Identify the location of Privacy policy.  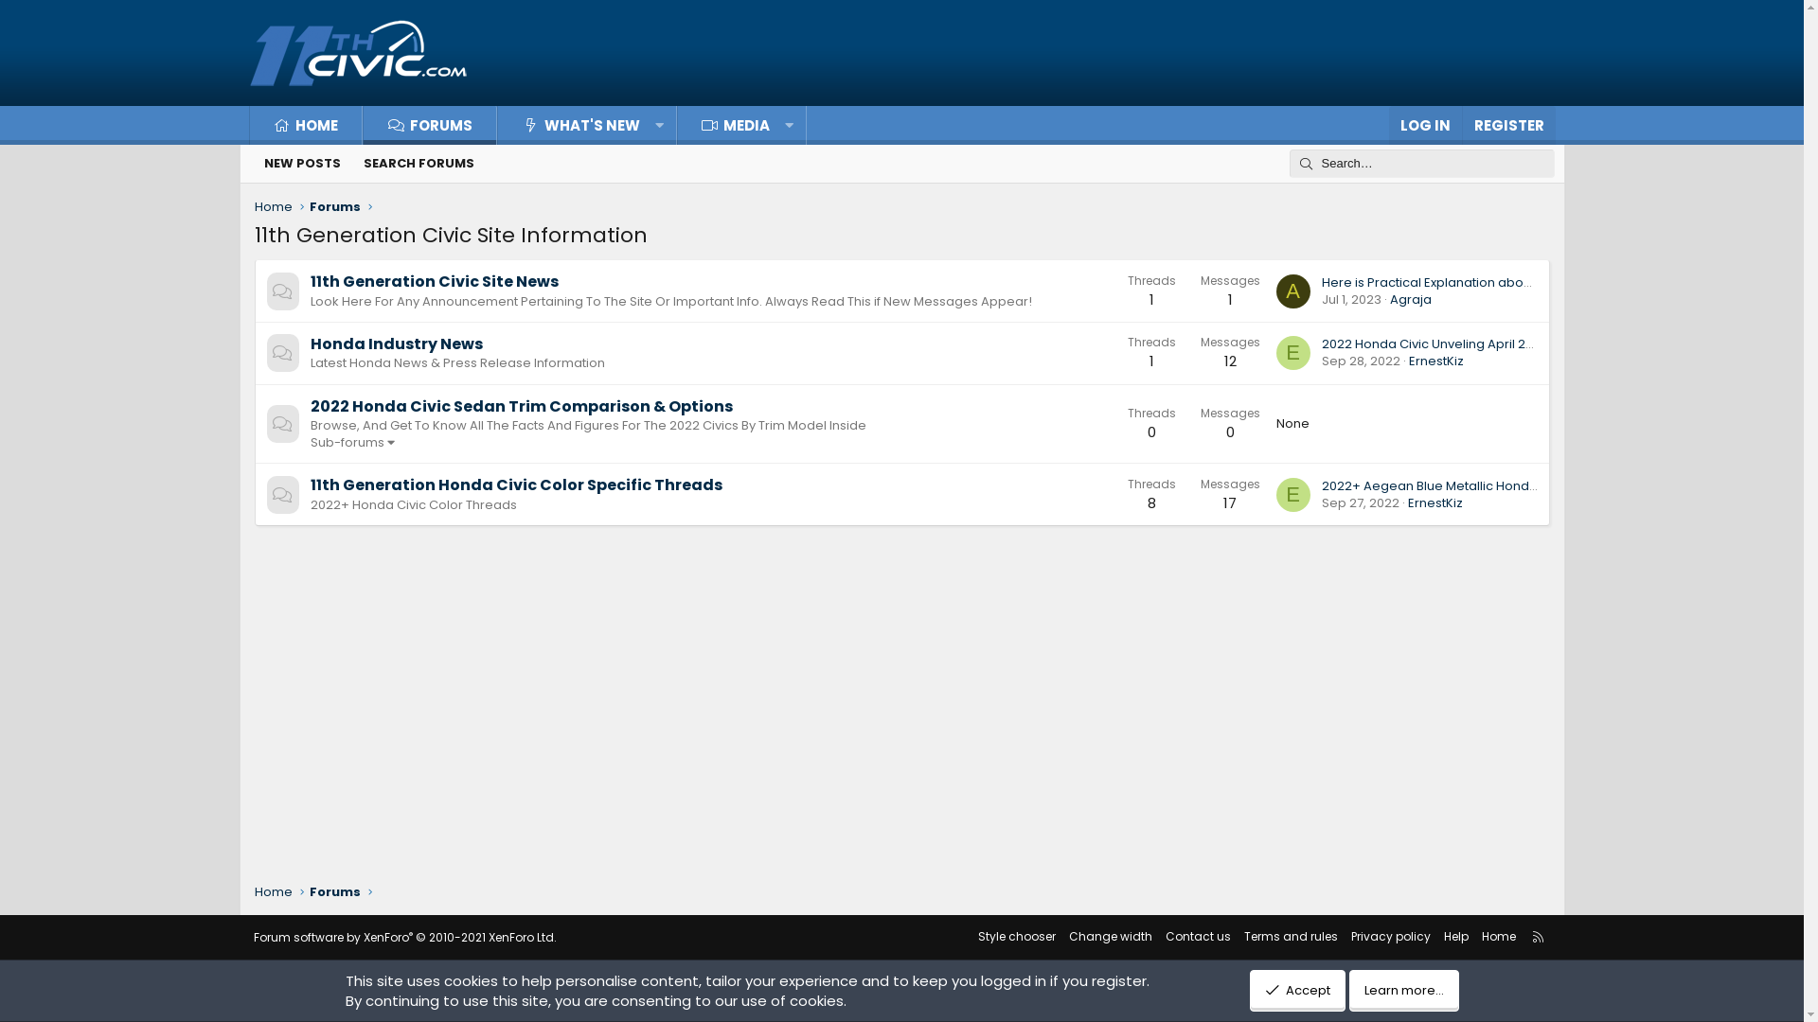
(1391, 937).